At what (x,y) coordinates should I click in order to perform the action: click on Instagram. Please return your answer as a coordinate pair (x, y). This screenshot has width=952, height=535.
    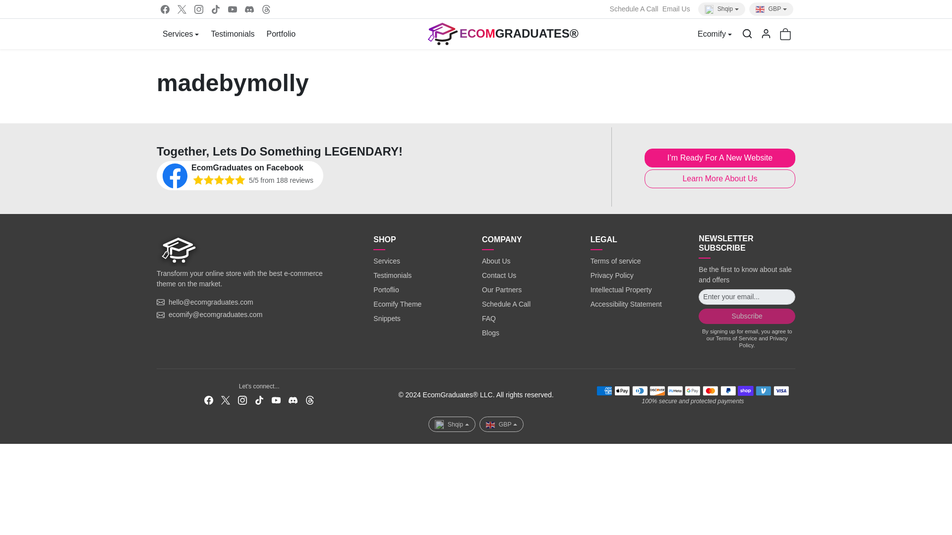
    Looking at the image, I should click on (199, 9).